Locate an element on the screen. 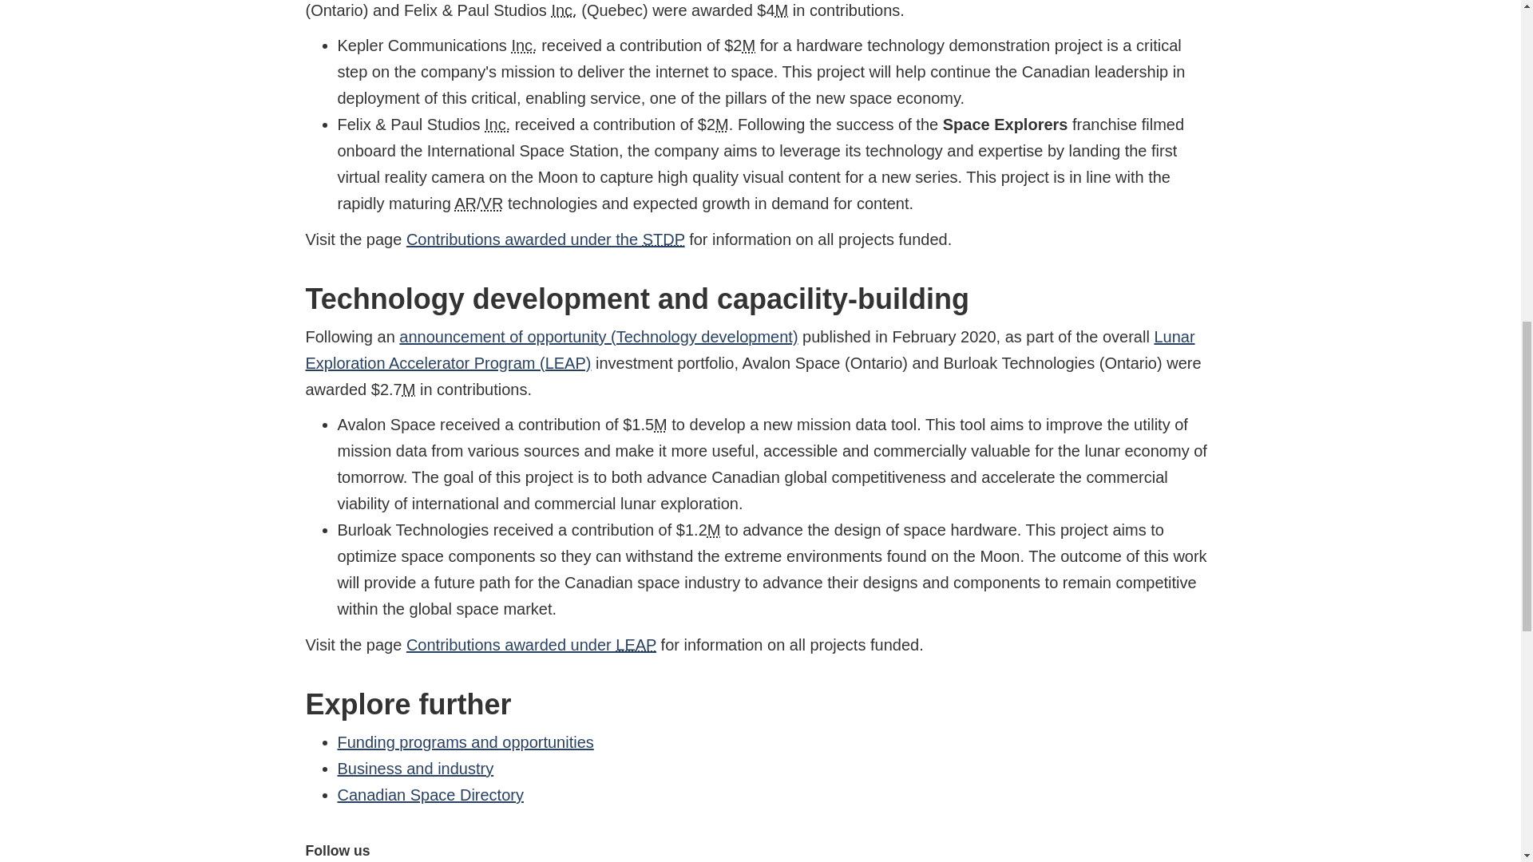 The image size is (1533, 862). Incorporated is located at coordinates (497, 125).